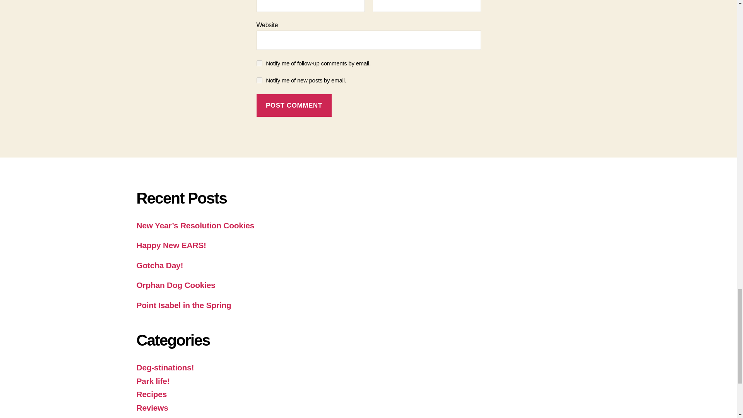  Describe the element at coordinates (159, 265) in the screenshot. I see `Gotcha Day!` at that location.